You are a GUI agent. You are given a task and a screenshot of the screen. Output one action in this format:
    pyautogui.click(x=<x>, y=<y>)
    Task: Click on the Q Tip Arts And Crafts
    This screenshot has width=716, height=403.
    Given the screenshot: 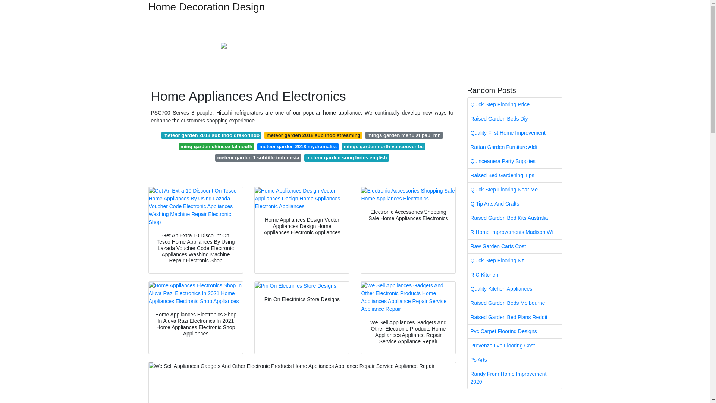 What is the action you would take?
    pyautogui.click(x=515, y=204)
    